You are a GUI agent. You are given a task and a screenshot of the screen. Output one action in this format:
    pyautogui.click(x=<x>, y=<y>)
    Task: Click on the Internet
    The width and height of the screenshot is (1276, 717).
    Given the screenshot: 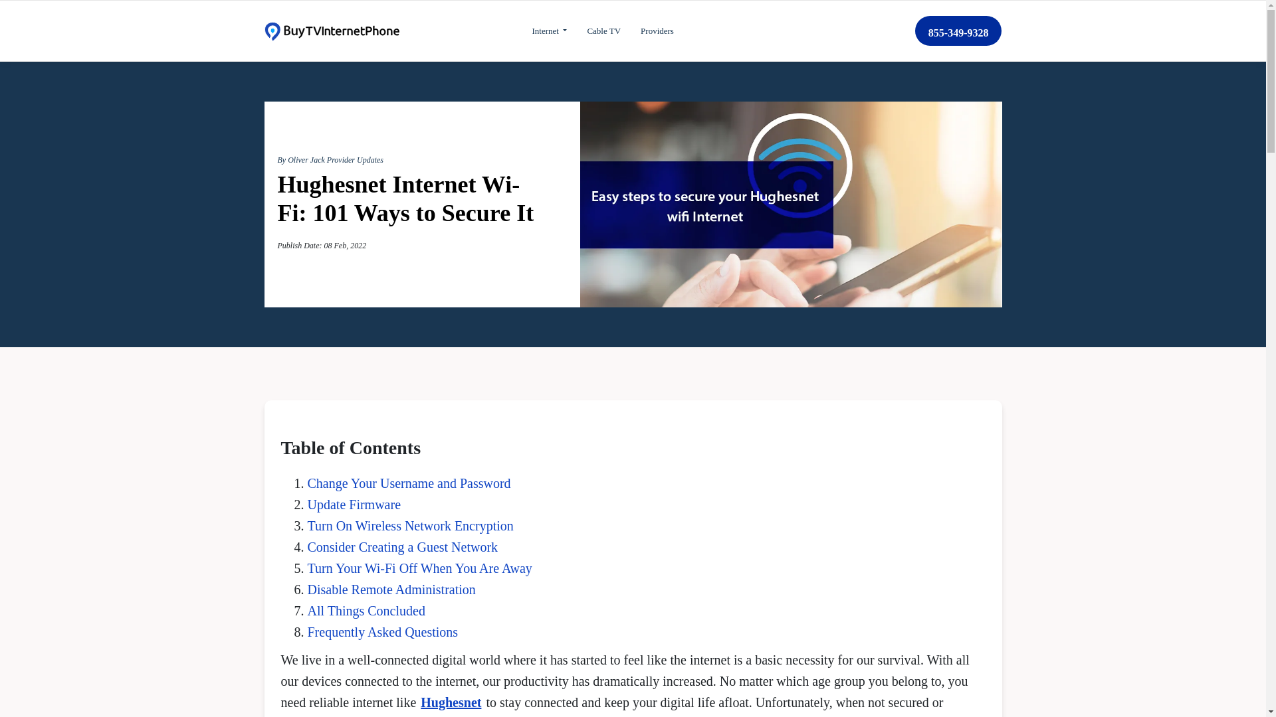 What is the action you would take?
    pyautogui.click(x=549, y=31)
    